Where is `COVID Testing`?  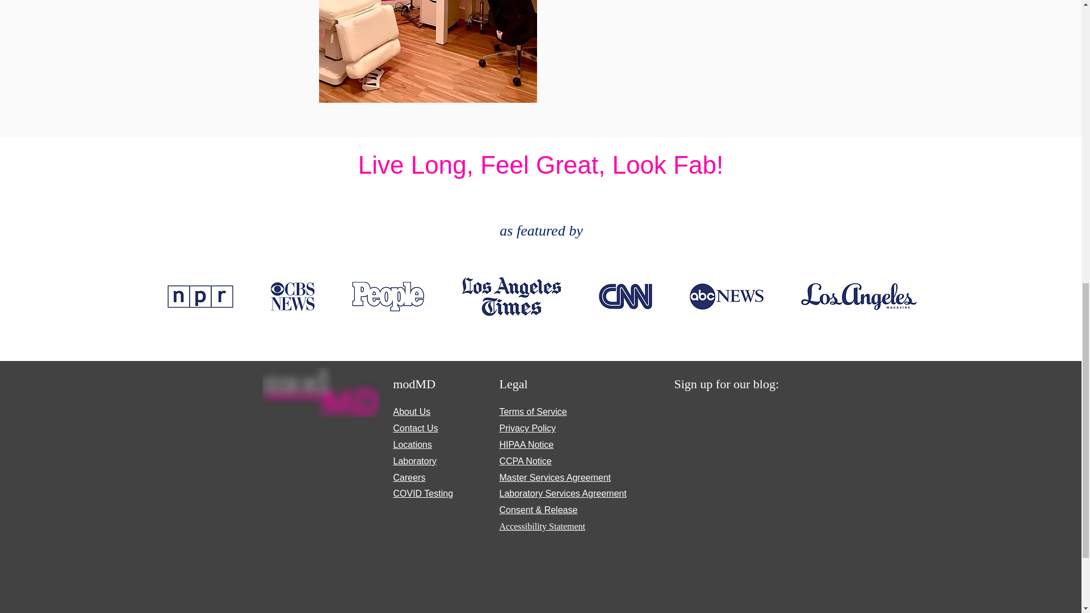 COVID Testing is located at coordinates (422, 493).